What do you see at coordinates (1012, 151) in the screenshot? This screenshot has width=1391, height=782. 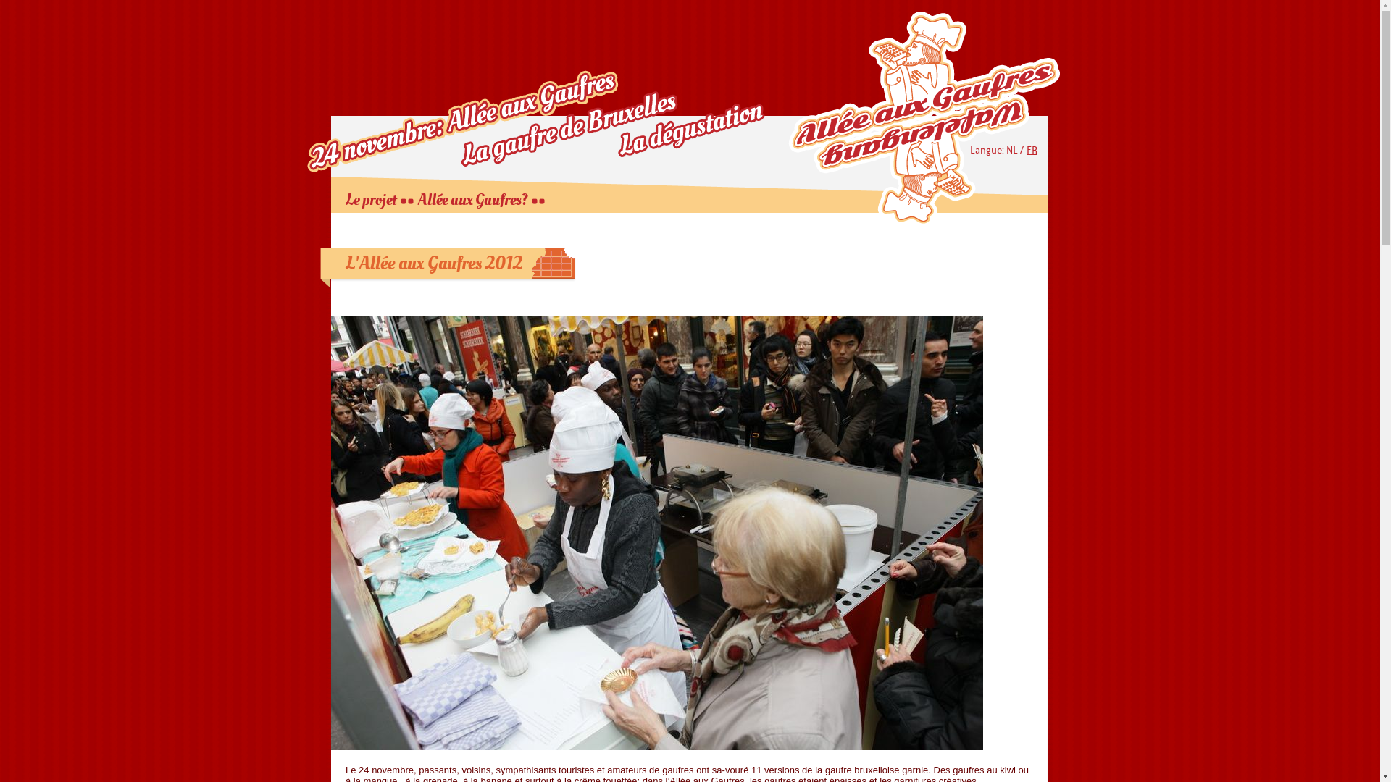 I see `NL` at bounding box center [1012, 151].